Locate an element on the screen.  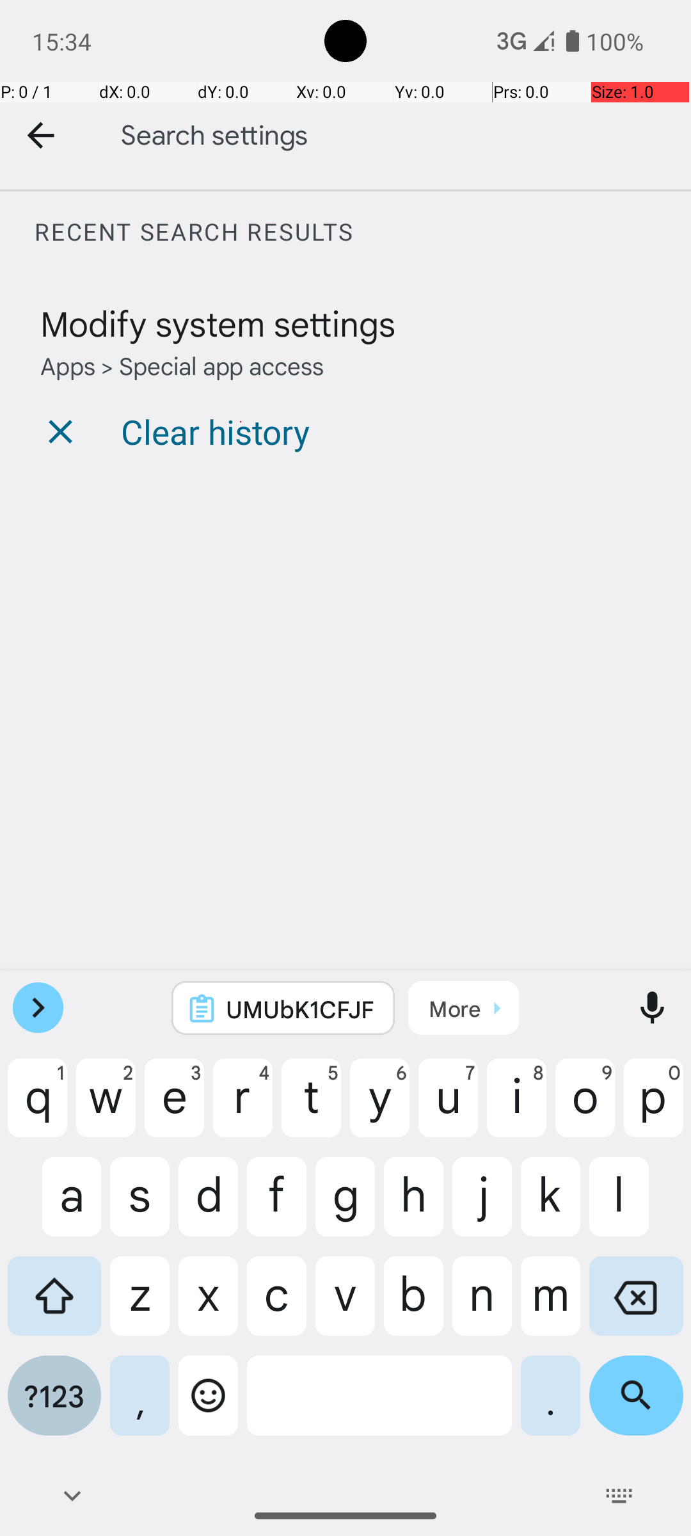
Clear history is located at coordinates (215, 431).